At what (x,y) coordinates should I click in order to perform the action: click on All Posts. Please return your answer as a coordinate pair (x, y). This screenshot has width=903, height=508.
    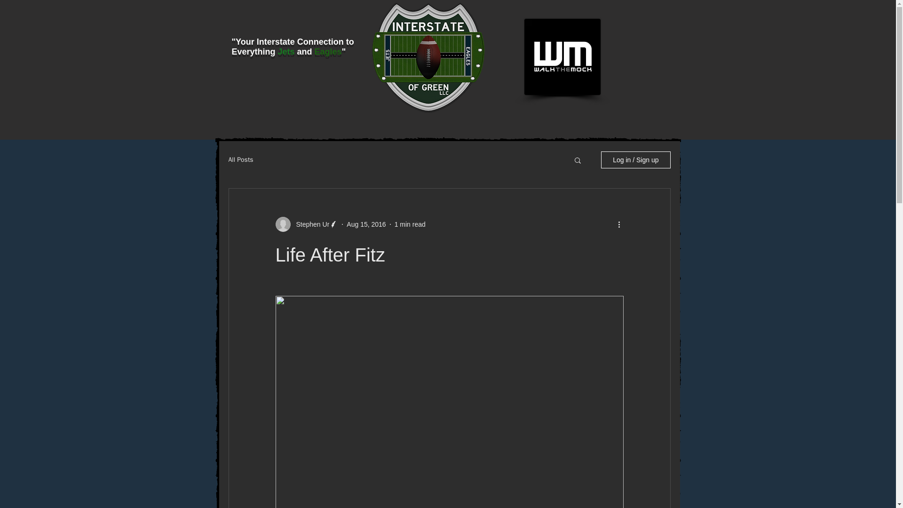
    Looking at the image, I should click on (241, 159).